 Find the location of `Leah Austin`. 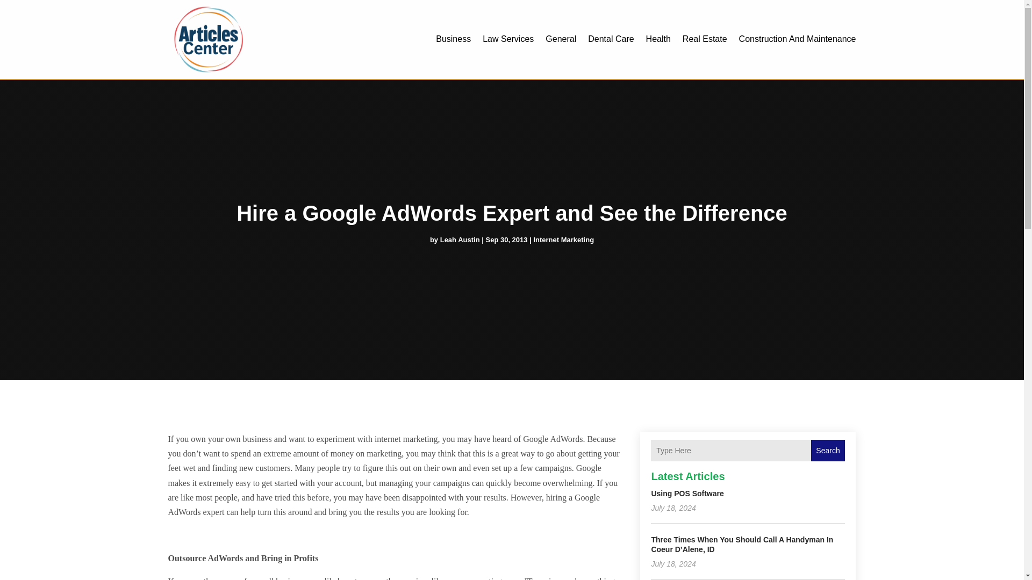

Leah Austin is located at coordinates (460, 240).